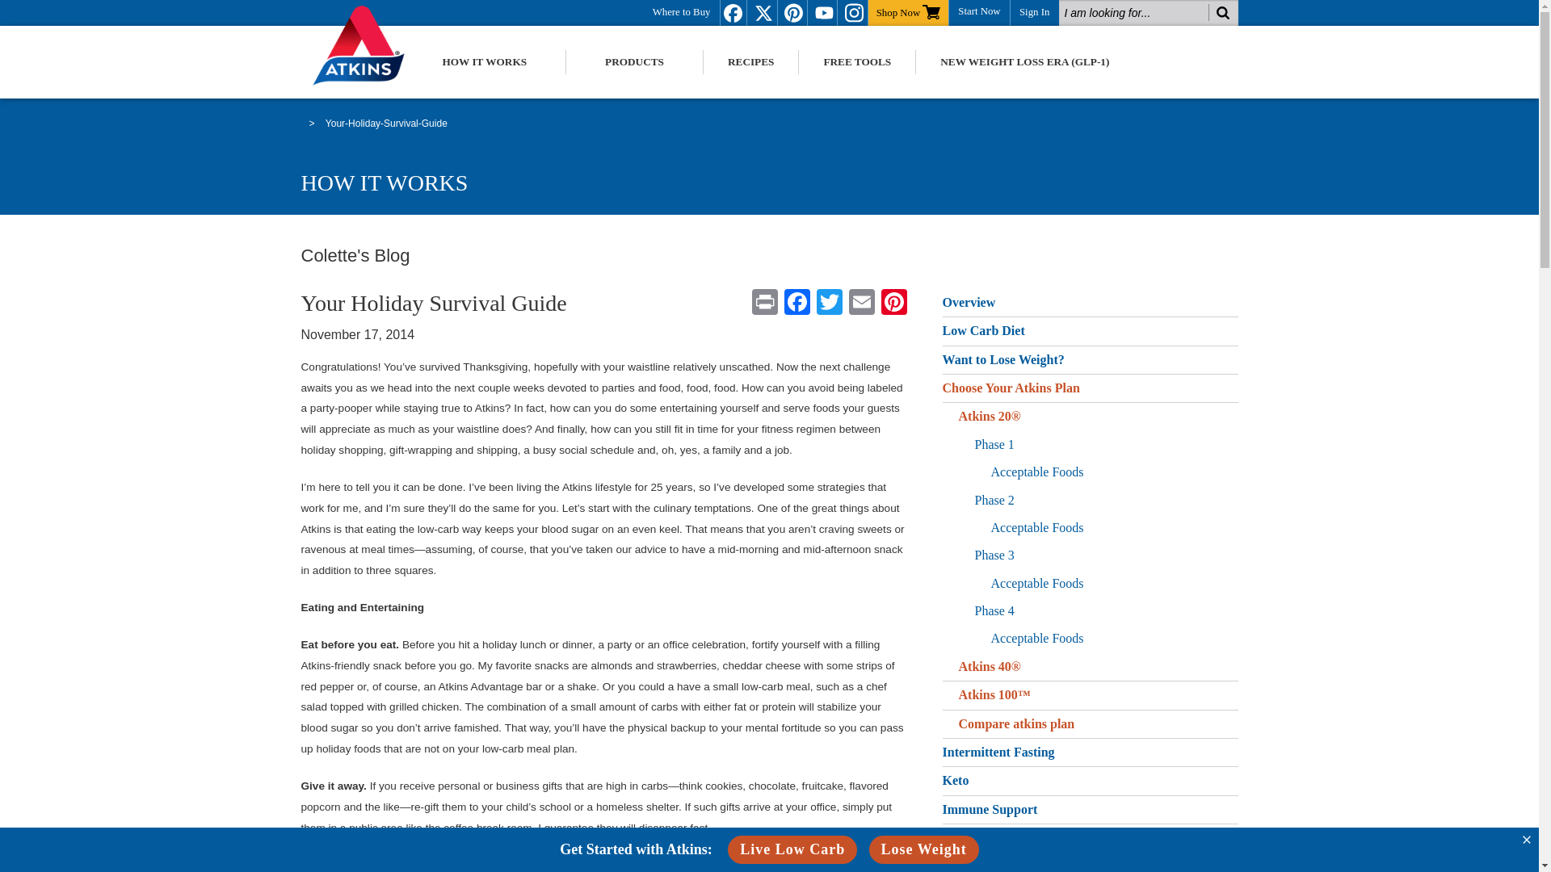 The height and width of the screenshot is (872, 1551). I want to click on Print, so click(763, 304).